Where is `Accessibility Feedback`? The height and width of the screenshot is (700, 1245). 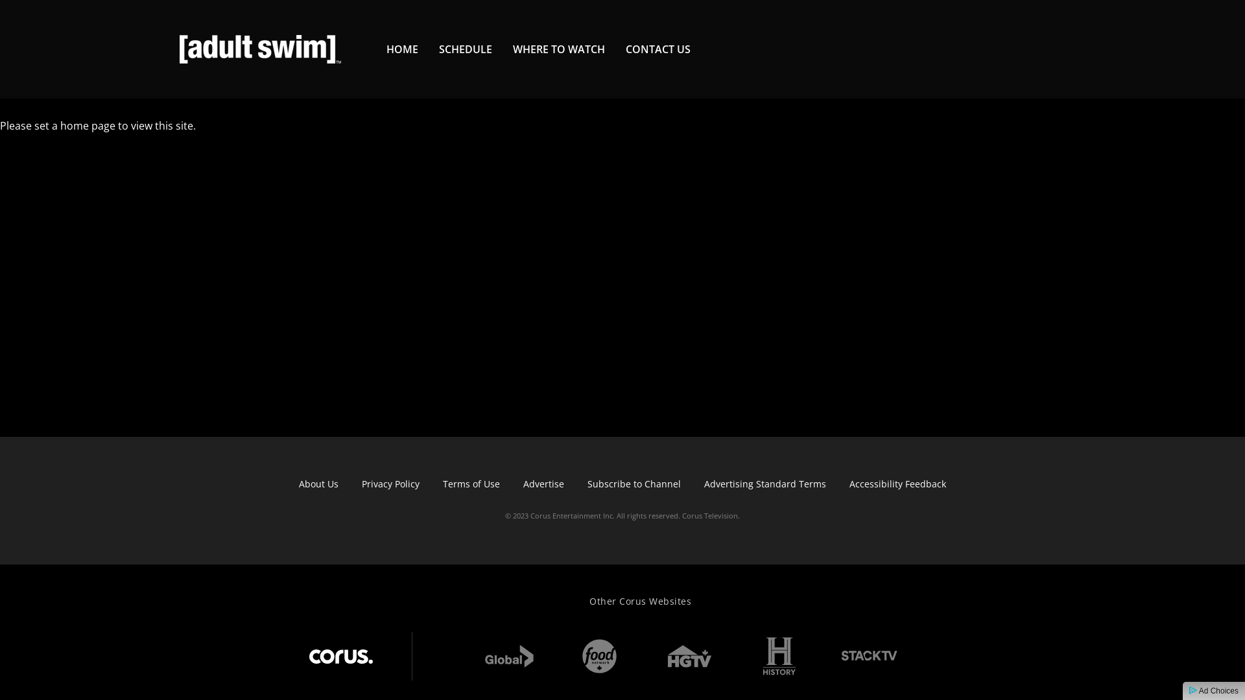
Accessibility Feedback is located at coordinates (897, 484).